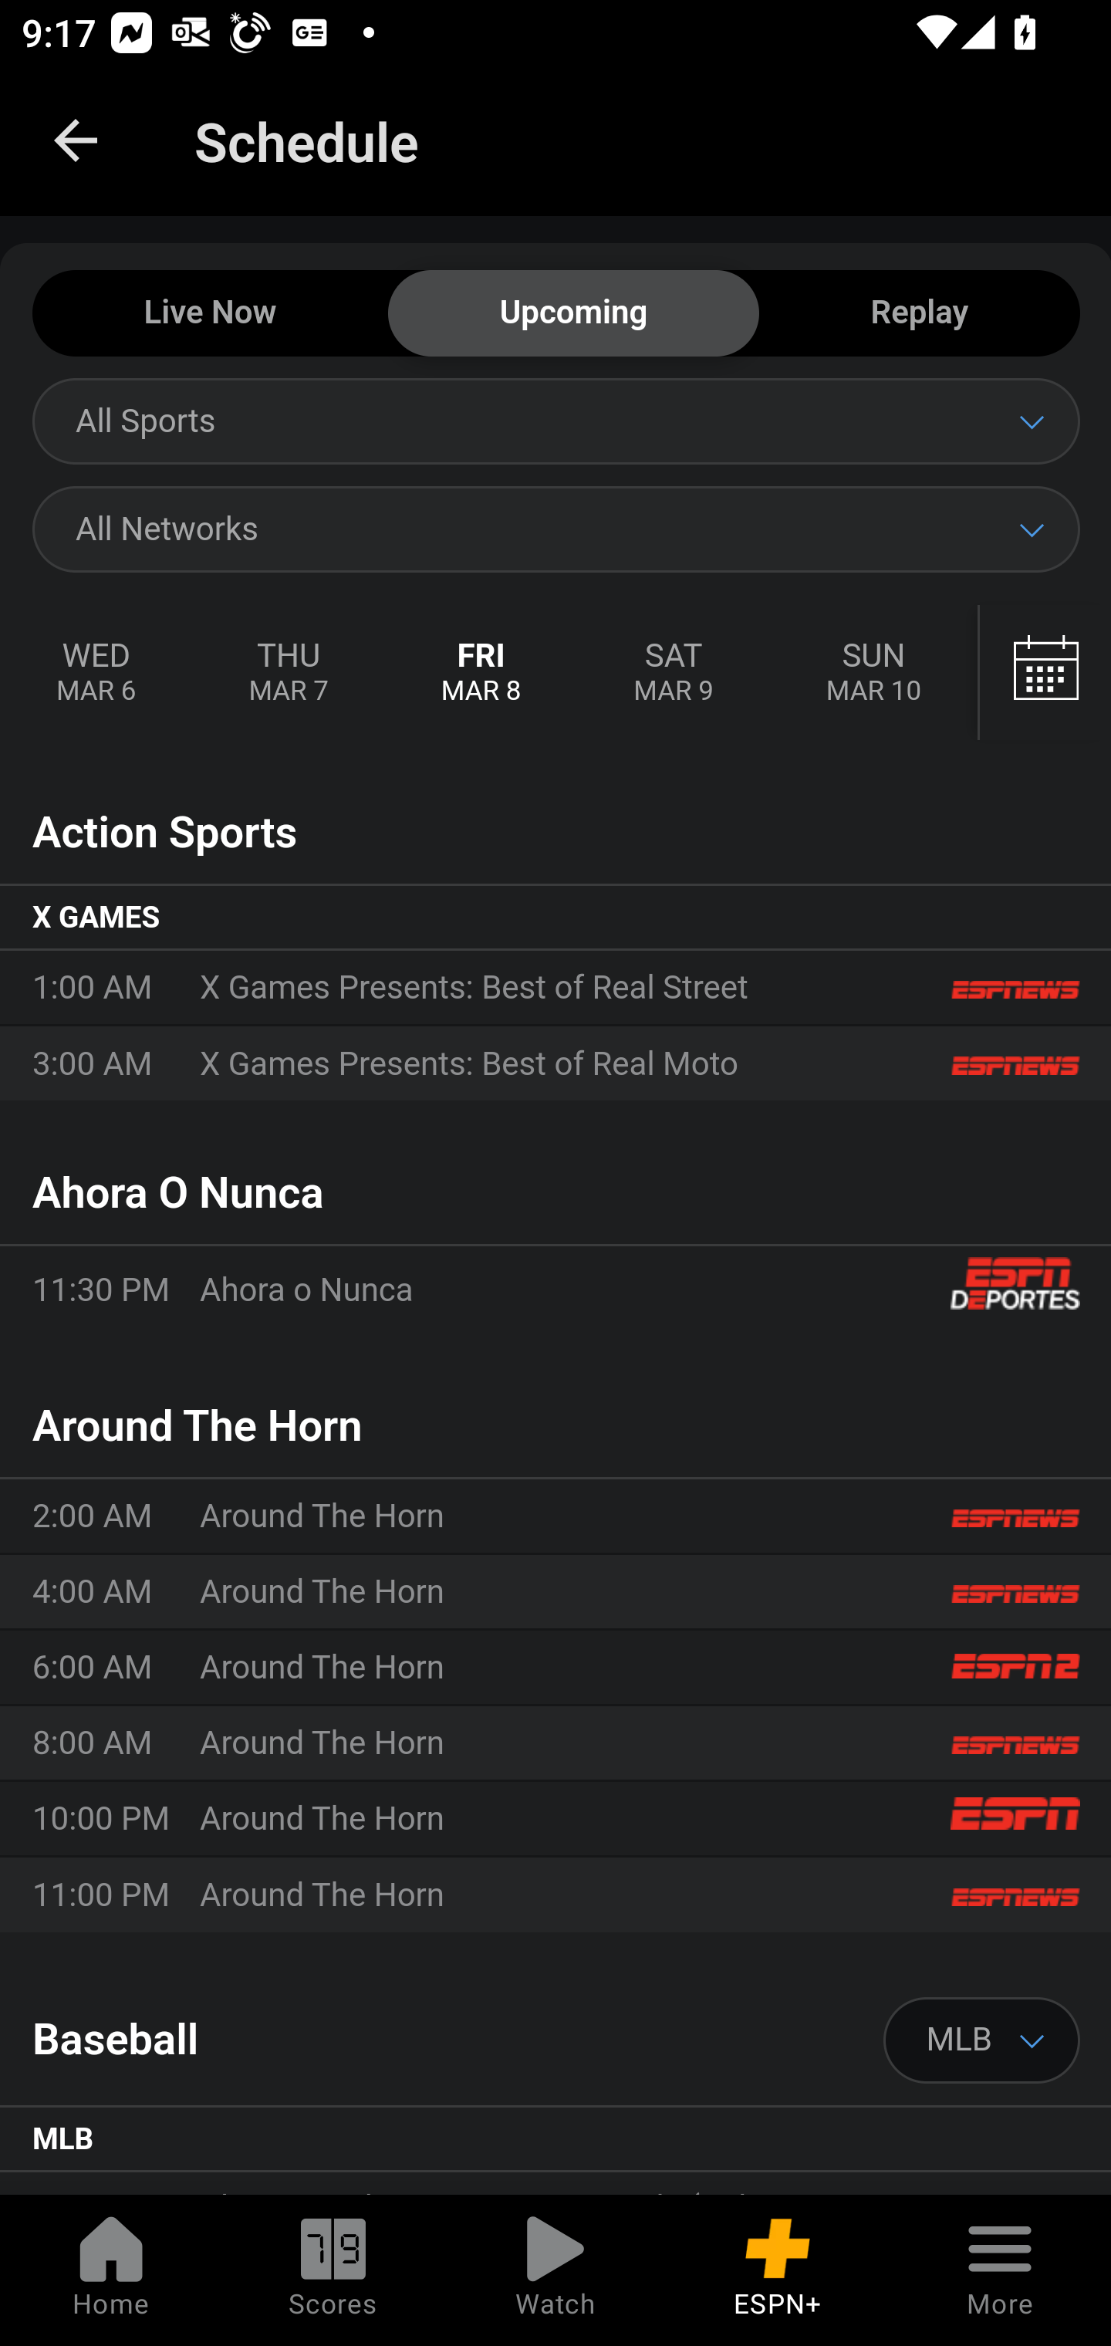 The width and height of the screenshot is (1111, 2346). Describe the element at coordinates (1045, 673) in the screenshot. I see `Calendar` at that location.